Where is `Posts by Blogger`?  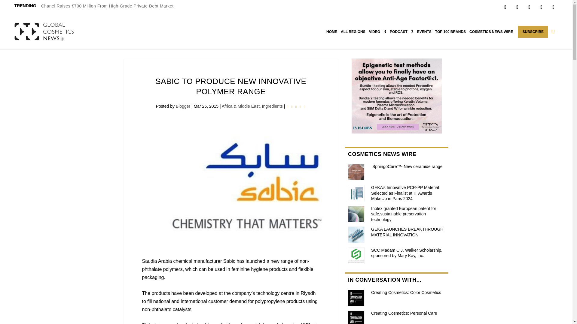 Posts by Blogger is located at coordinates (183, 106).